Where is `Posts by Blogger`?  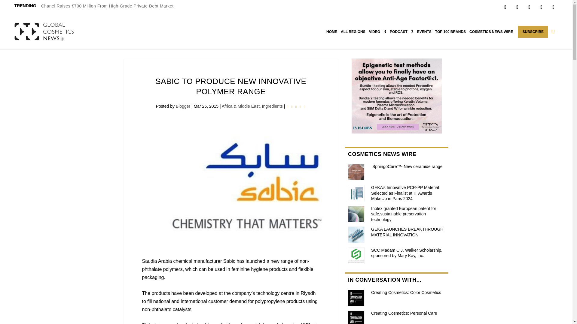 Posts by Blogger is located at coordinates (183, 106).